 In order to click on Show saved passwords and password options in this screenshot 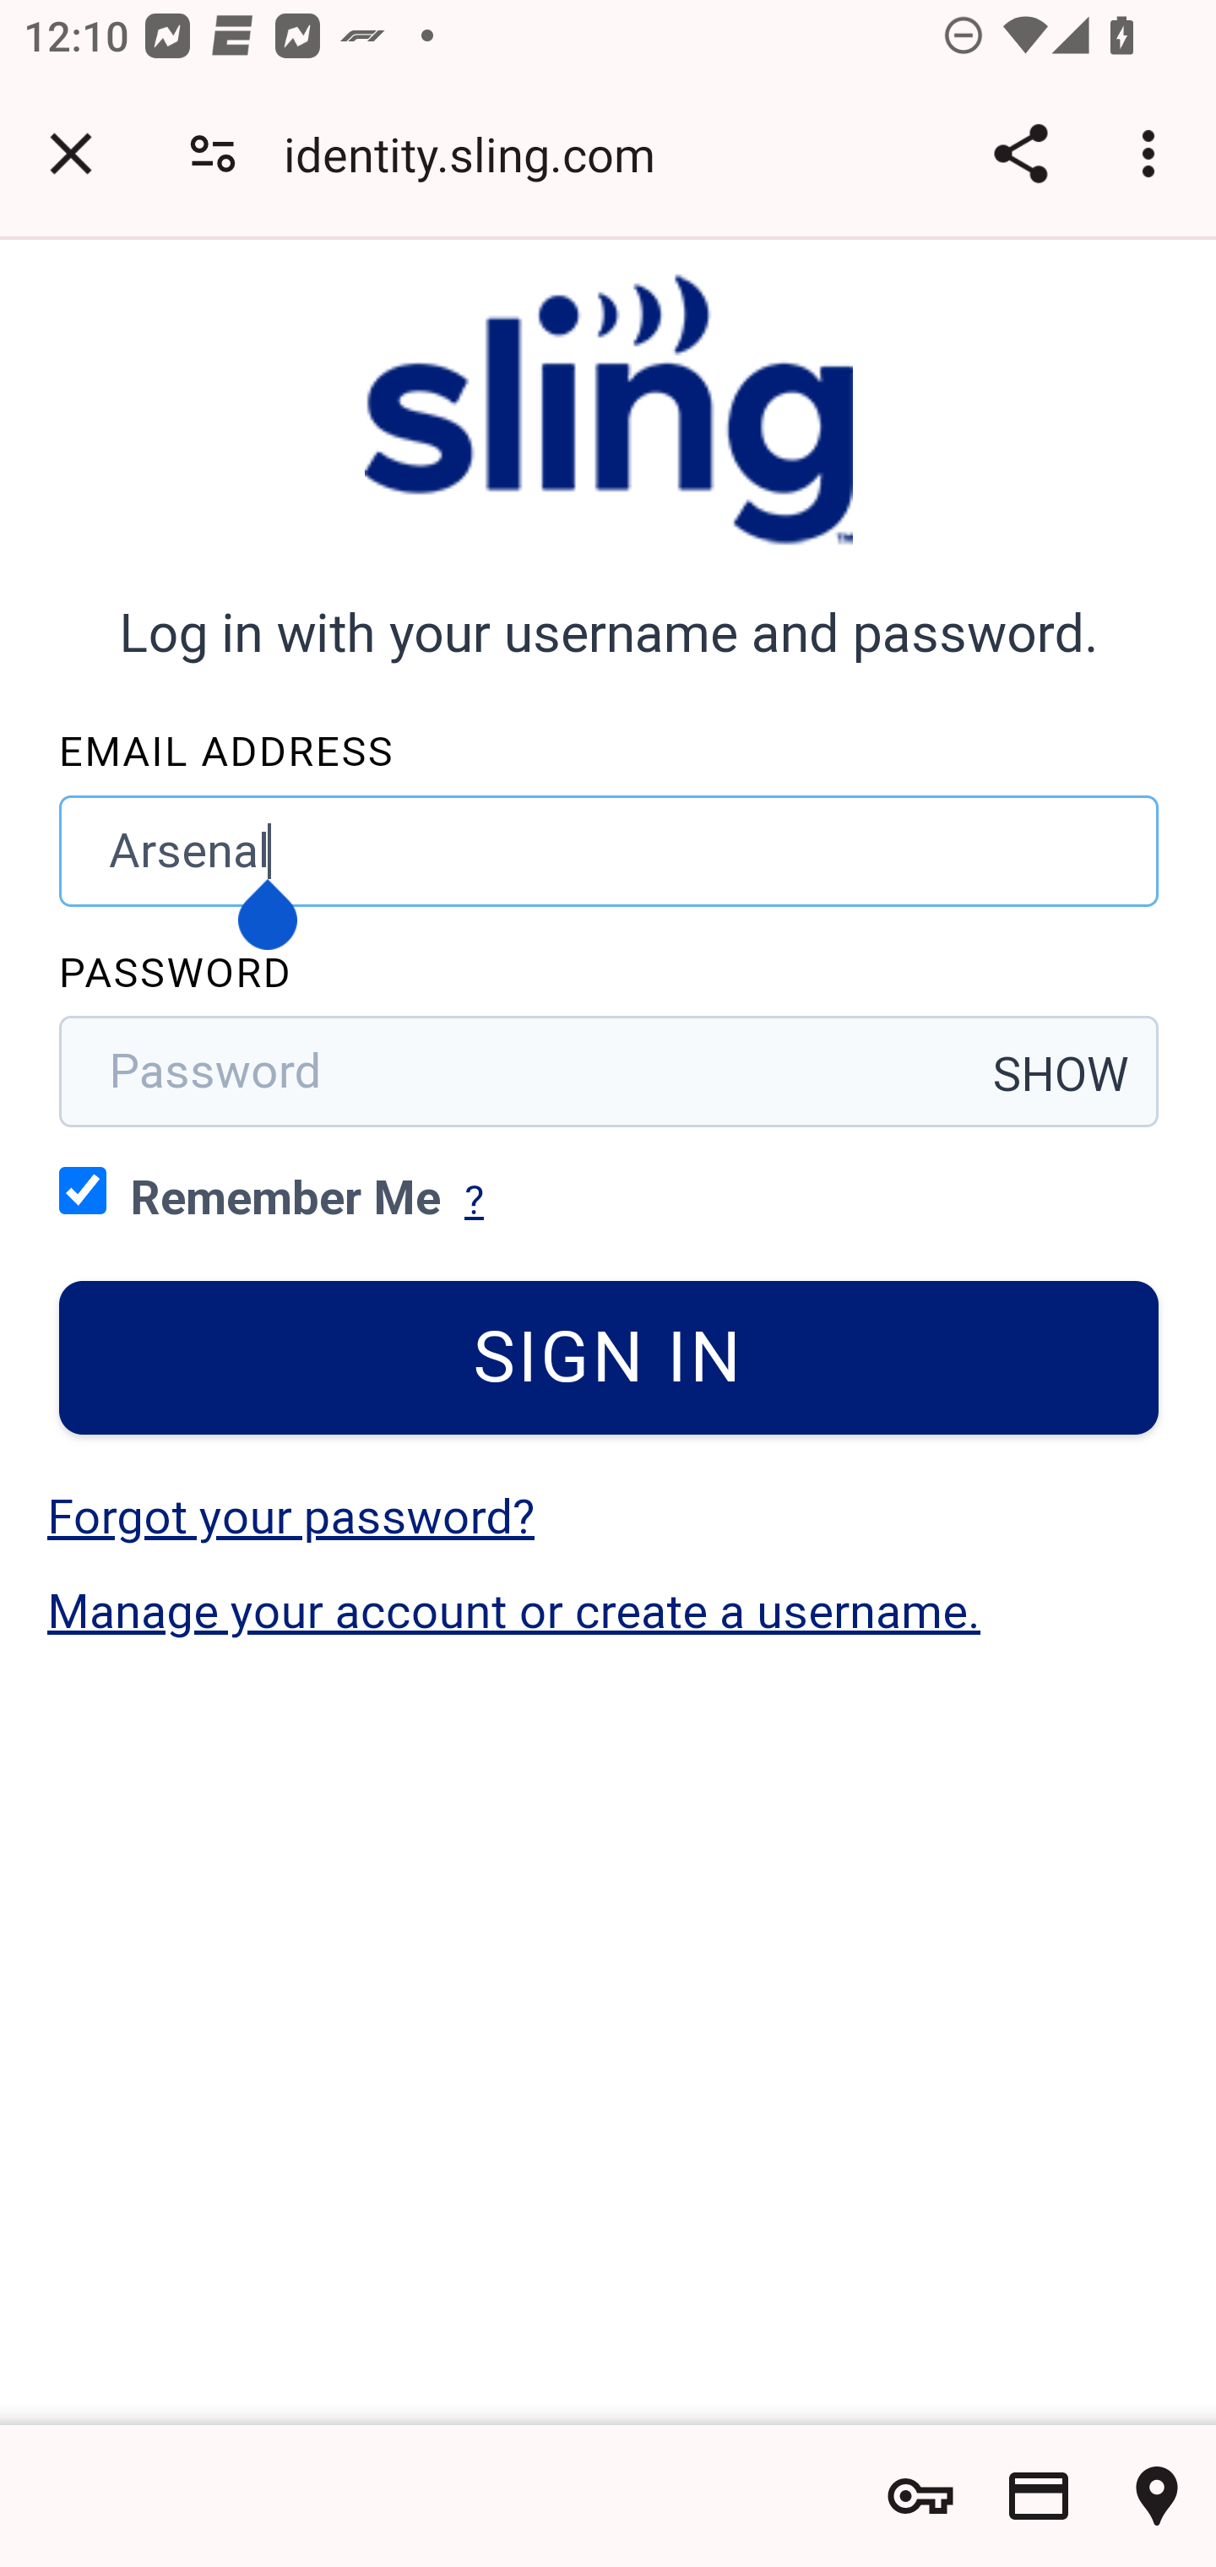, I will do `click(920, 2496)`.